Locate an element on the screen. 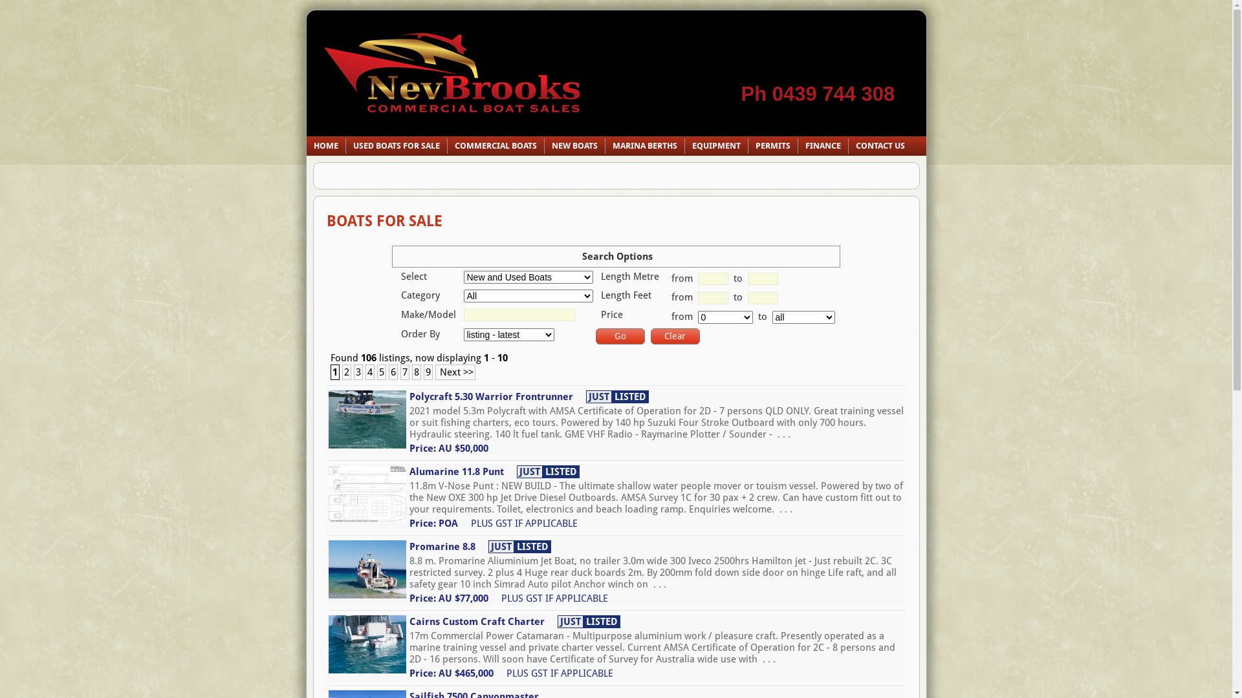 This screenshot has height=698, width=1242. NEW BOATS is located at coordinates (574, 146).